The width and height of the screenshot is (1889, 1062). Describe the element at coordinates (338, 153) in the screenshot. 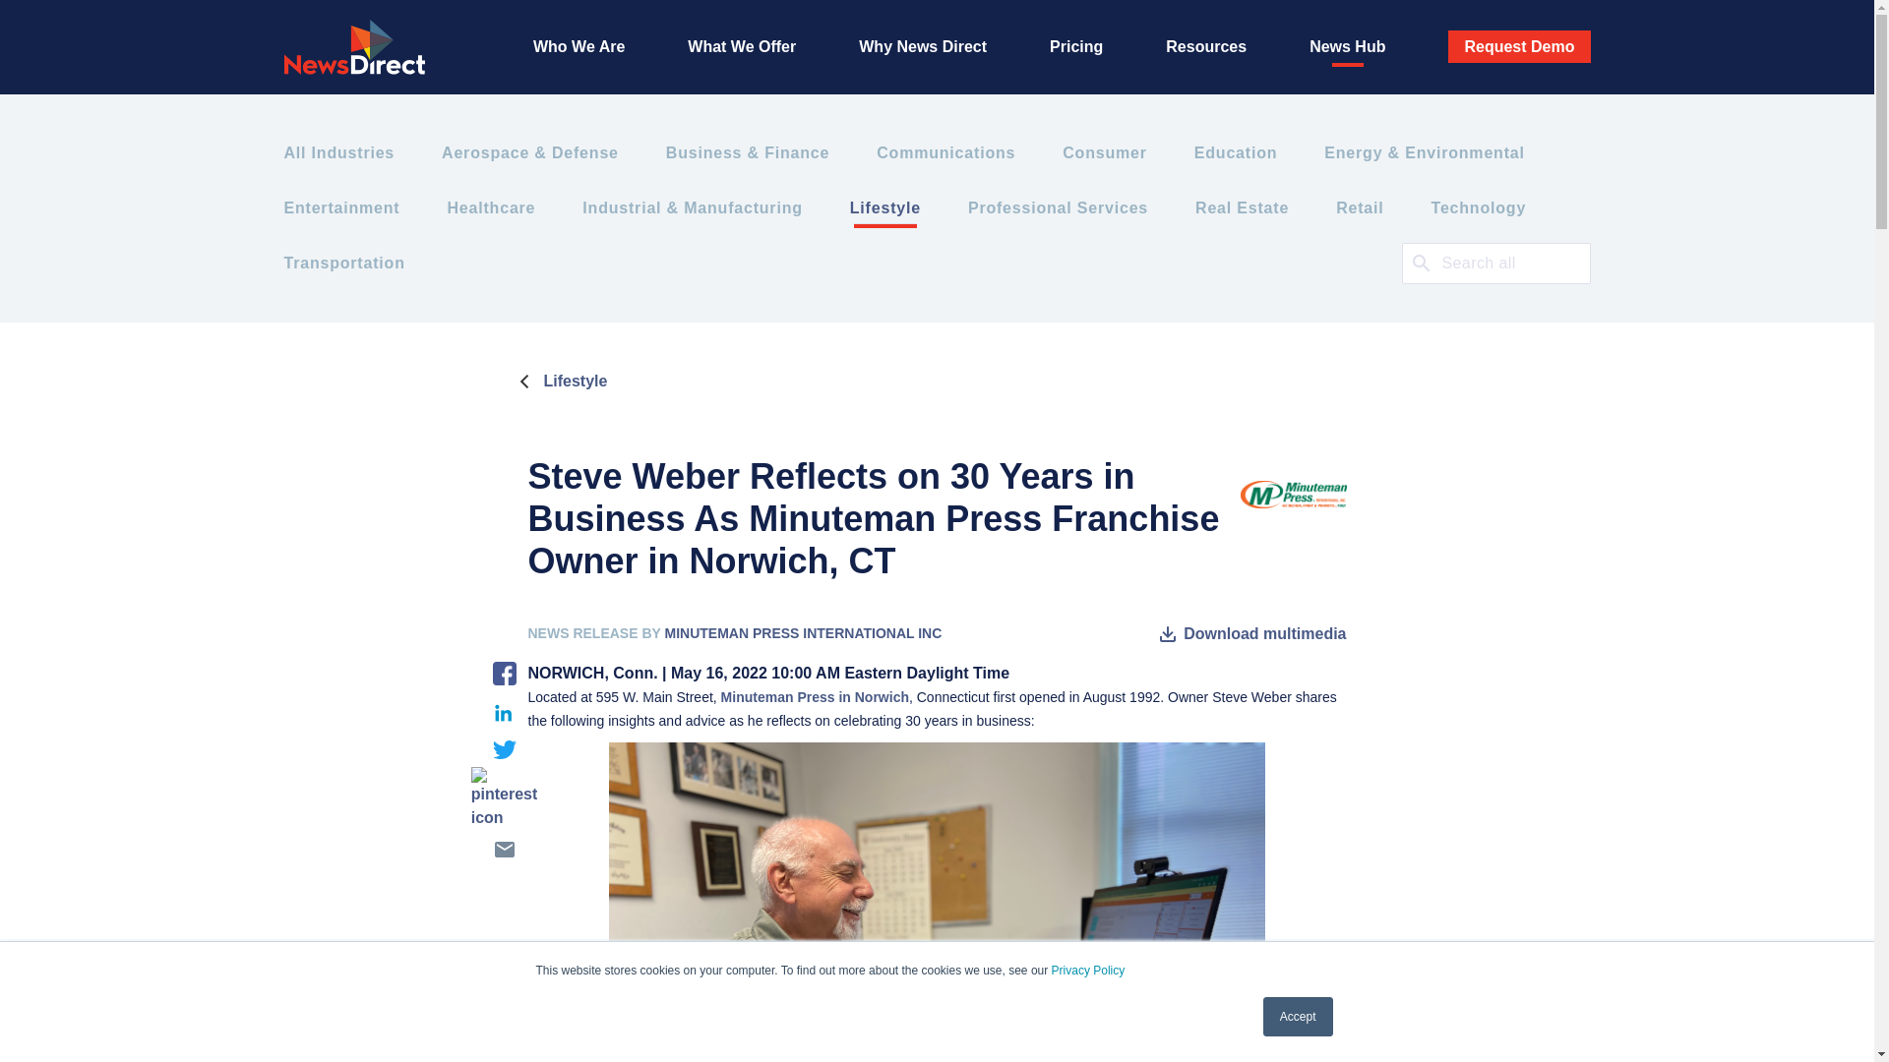

I see `All Industries` at that location.